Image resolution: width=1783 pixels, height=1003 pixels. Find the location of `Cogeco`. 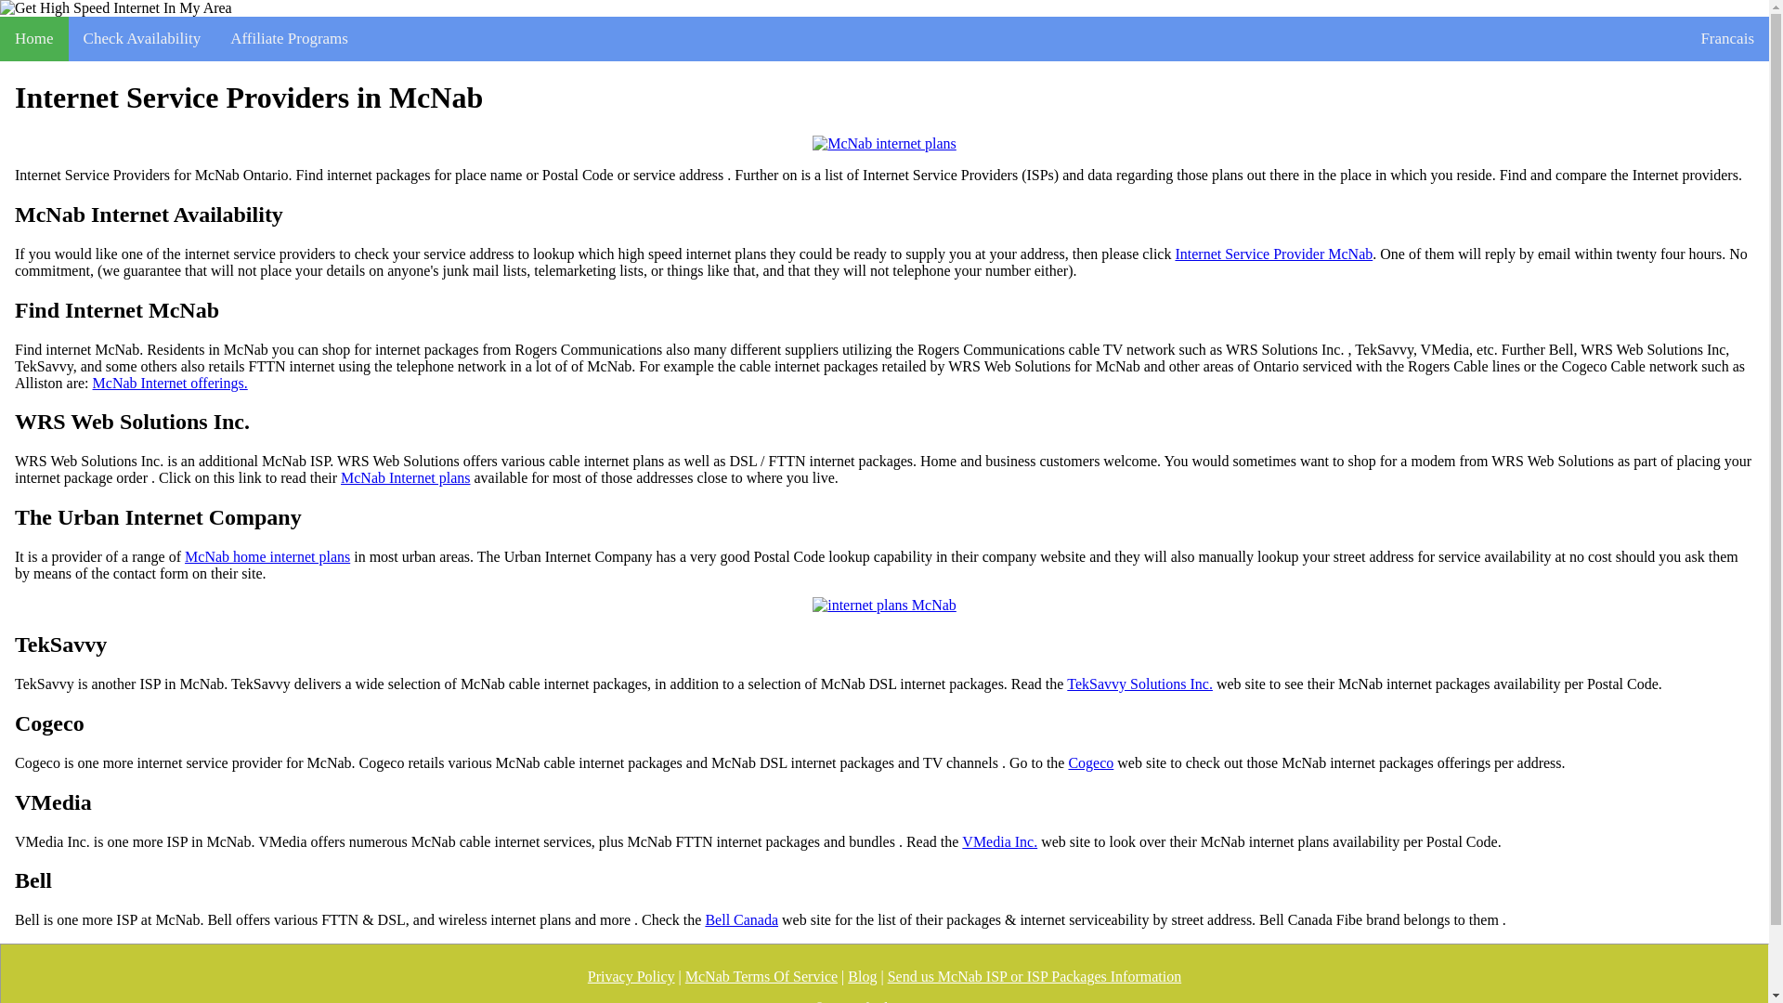

Cogeco is located at coordinates (1090, 763).